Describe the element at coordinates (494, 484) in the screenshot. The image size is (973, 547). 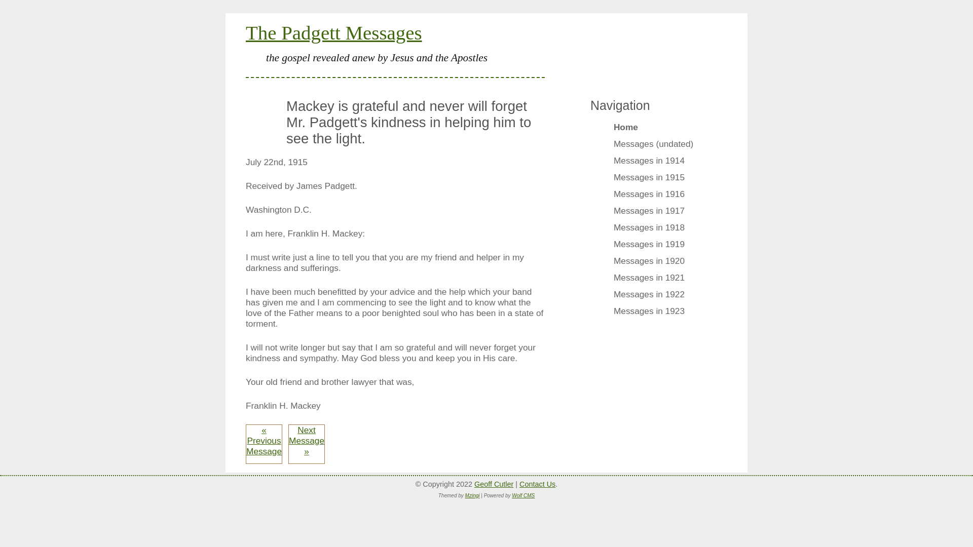
I see `Wolf` at that location.